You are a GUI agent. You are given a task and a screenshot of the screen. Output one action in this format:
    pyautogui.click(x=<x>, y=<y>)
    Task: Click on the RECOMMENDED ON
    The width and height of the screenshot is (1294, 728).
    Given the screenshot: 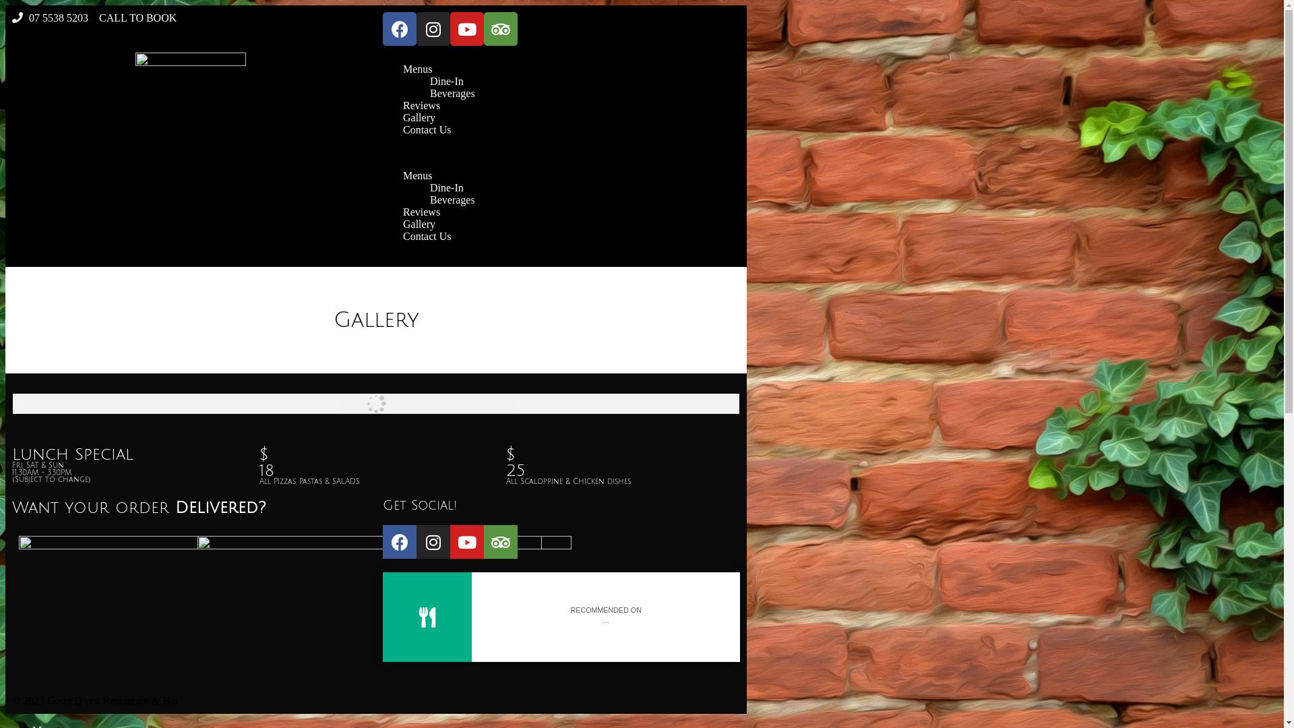 What is the action you would take?
    pyautogui.click(x=607, y=610)
    